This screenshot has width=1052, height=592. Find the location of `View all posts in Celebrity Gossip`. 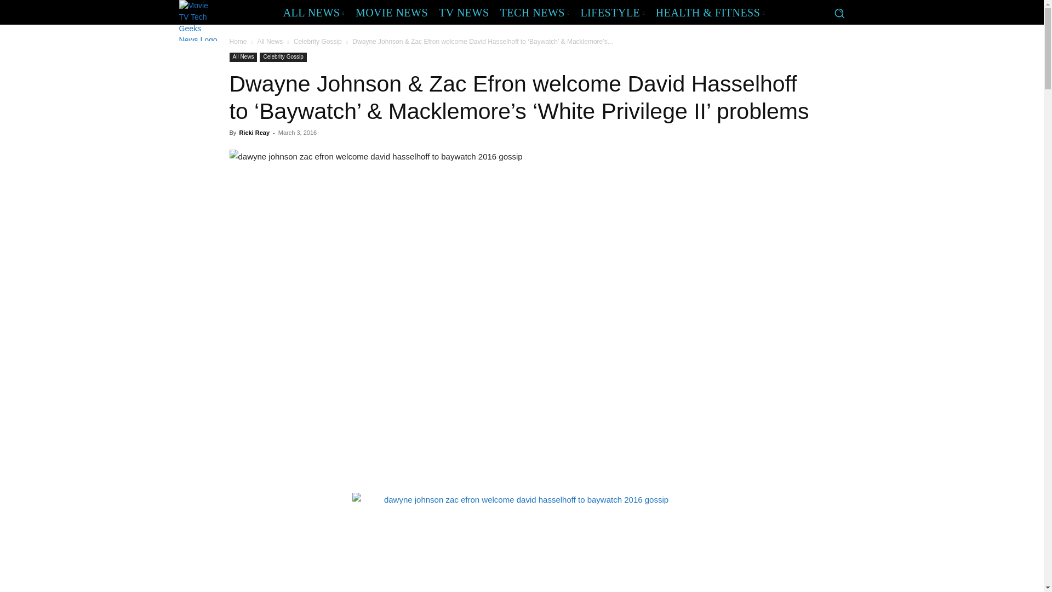

View all posts in Celebrity Gossip is located at coordinates (318, 42).